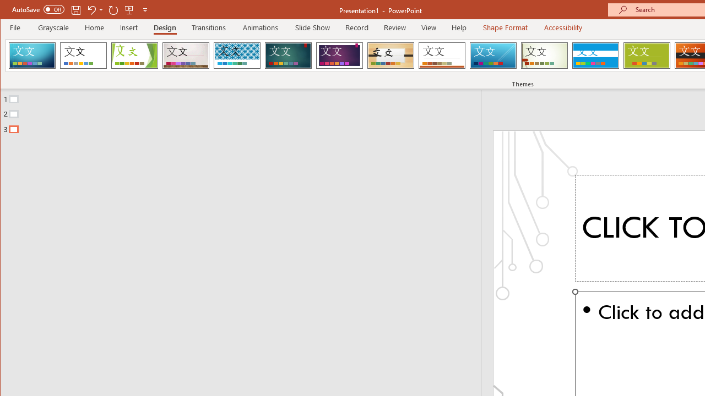 This screenshot has height=396, width=705. Describe the element at coordinates (32, 55) in the screenshot. I see `Dividend` at that location.